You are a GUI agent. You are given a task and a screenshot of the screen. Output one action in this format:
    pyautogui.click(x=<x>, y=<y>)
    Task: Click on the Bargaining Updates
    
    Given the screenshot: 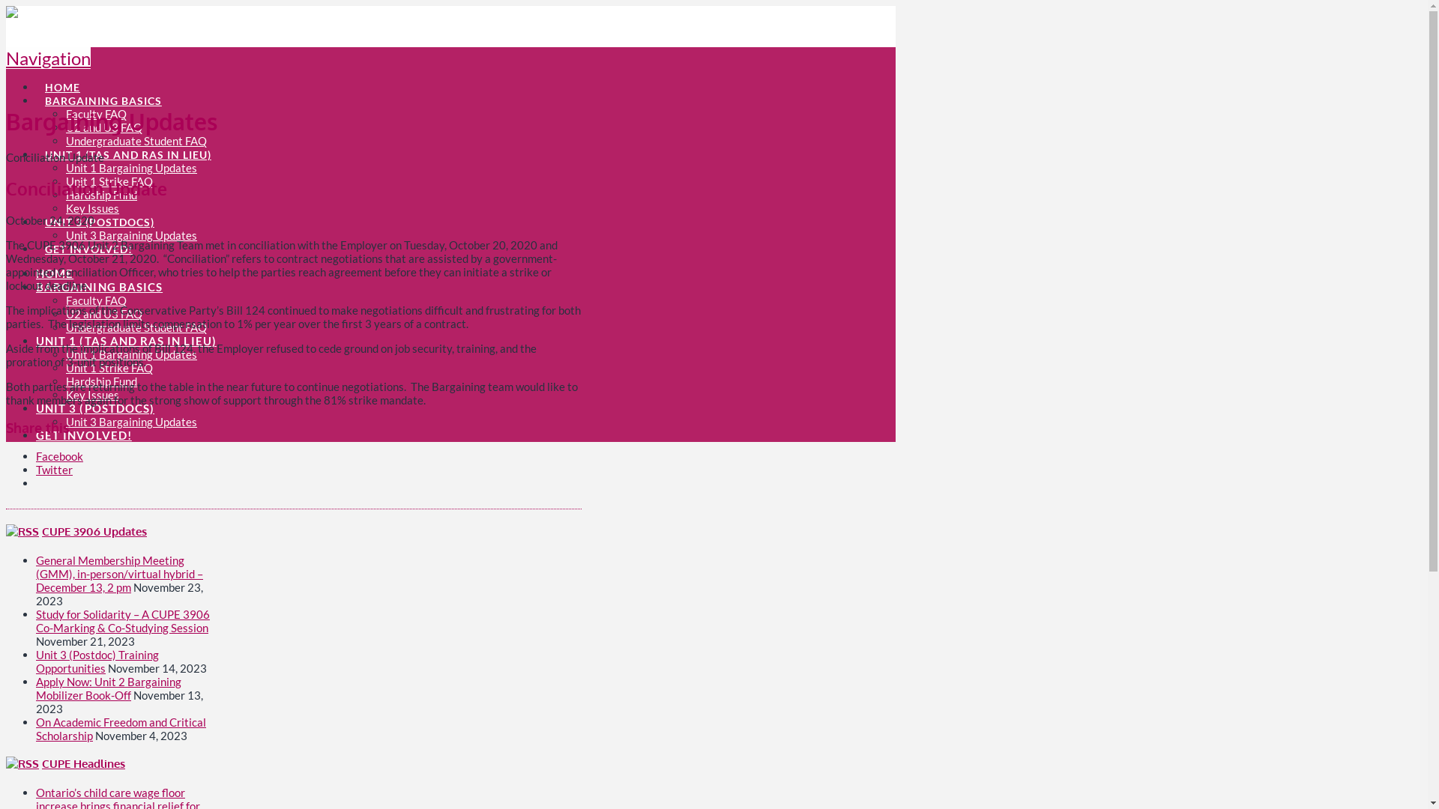 What is the action you would take?
    pyautogui.click(x=189, y=27)
    